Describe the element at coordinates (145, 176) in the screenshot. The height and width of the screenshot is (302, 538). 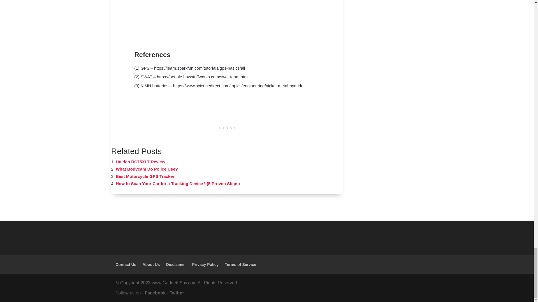
I see `Best Motorcycle GPS Tracker` at that location.